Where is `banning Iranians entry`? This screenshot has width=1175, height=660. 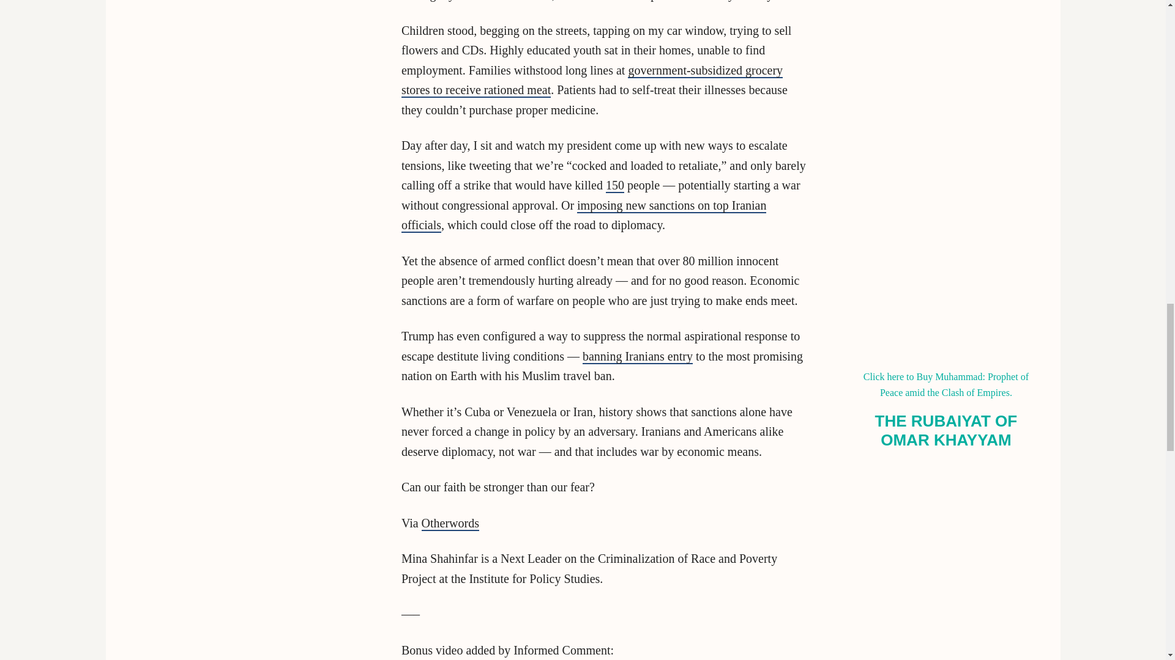
banning Iranians entry is located at coordinates (638, 357).